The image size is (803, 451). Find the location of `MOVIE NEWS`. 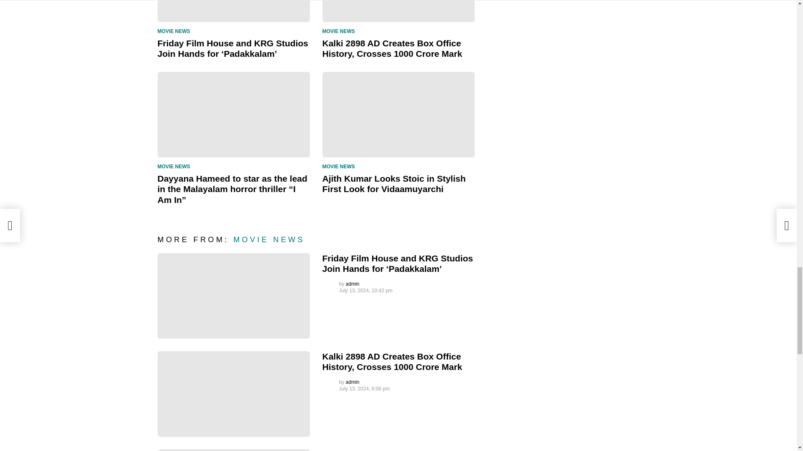

MOVIE NEWS is located at coordinates (175, 31).